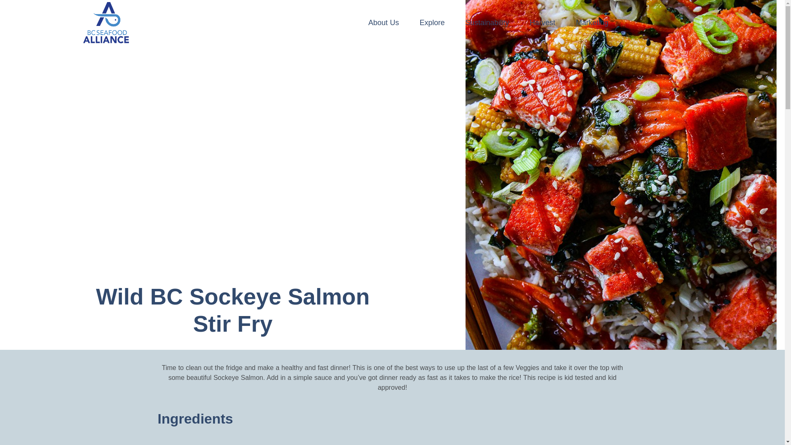  What do you see at coordinates (386, 22) in the screenshot?
I see `About Us` at bounding box center [386, 22].